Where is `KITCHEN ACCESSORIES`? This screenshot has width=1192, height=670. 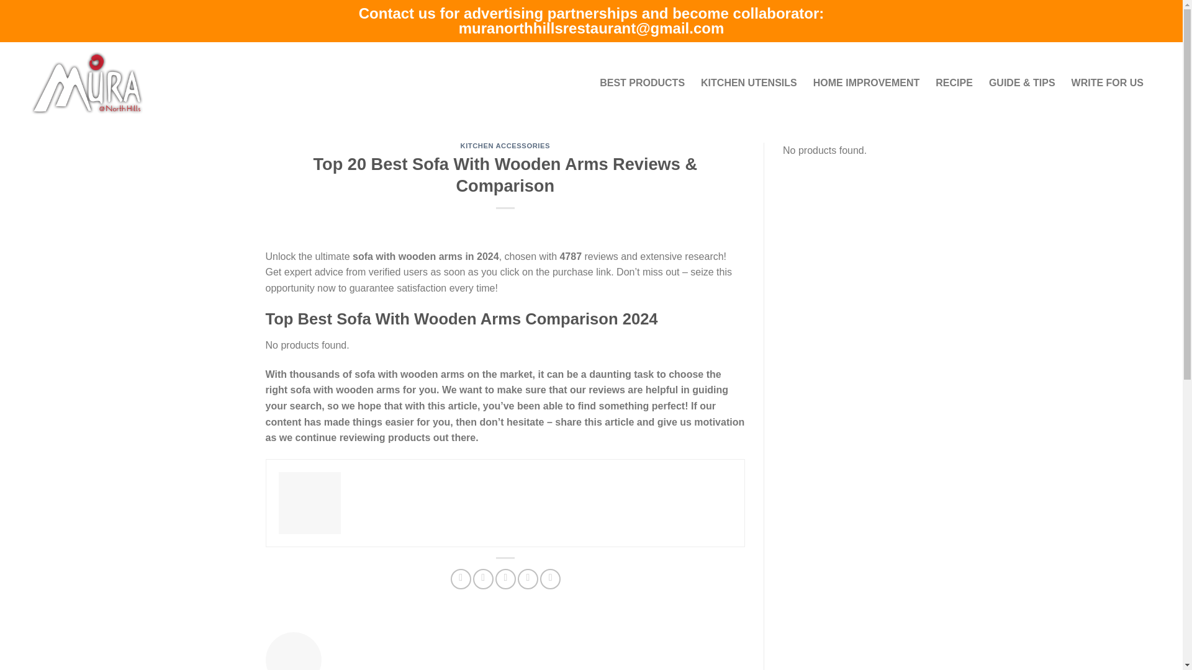
KITCHEN ACCESSORIES is located at coordinates (505, 145).